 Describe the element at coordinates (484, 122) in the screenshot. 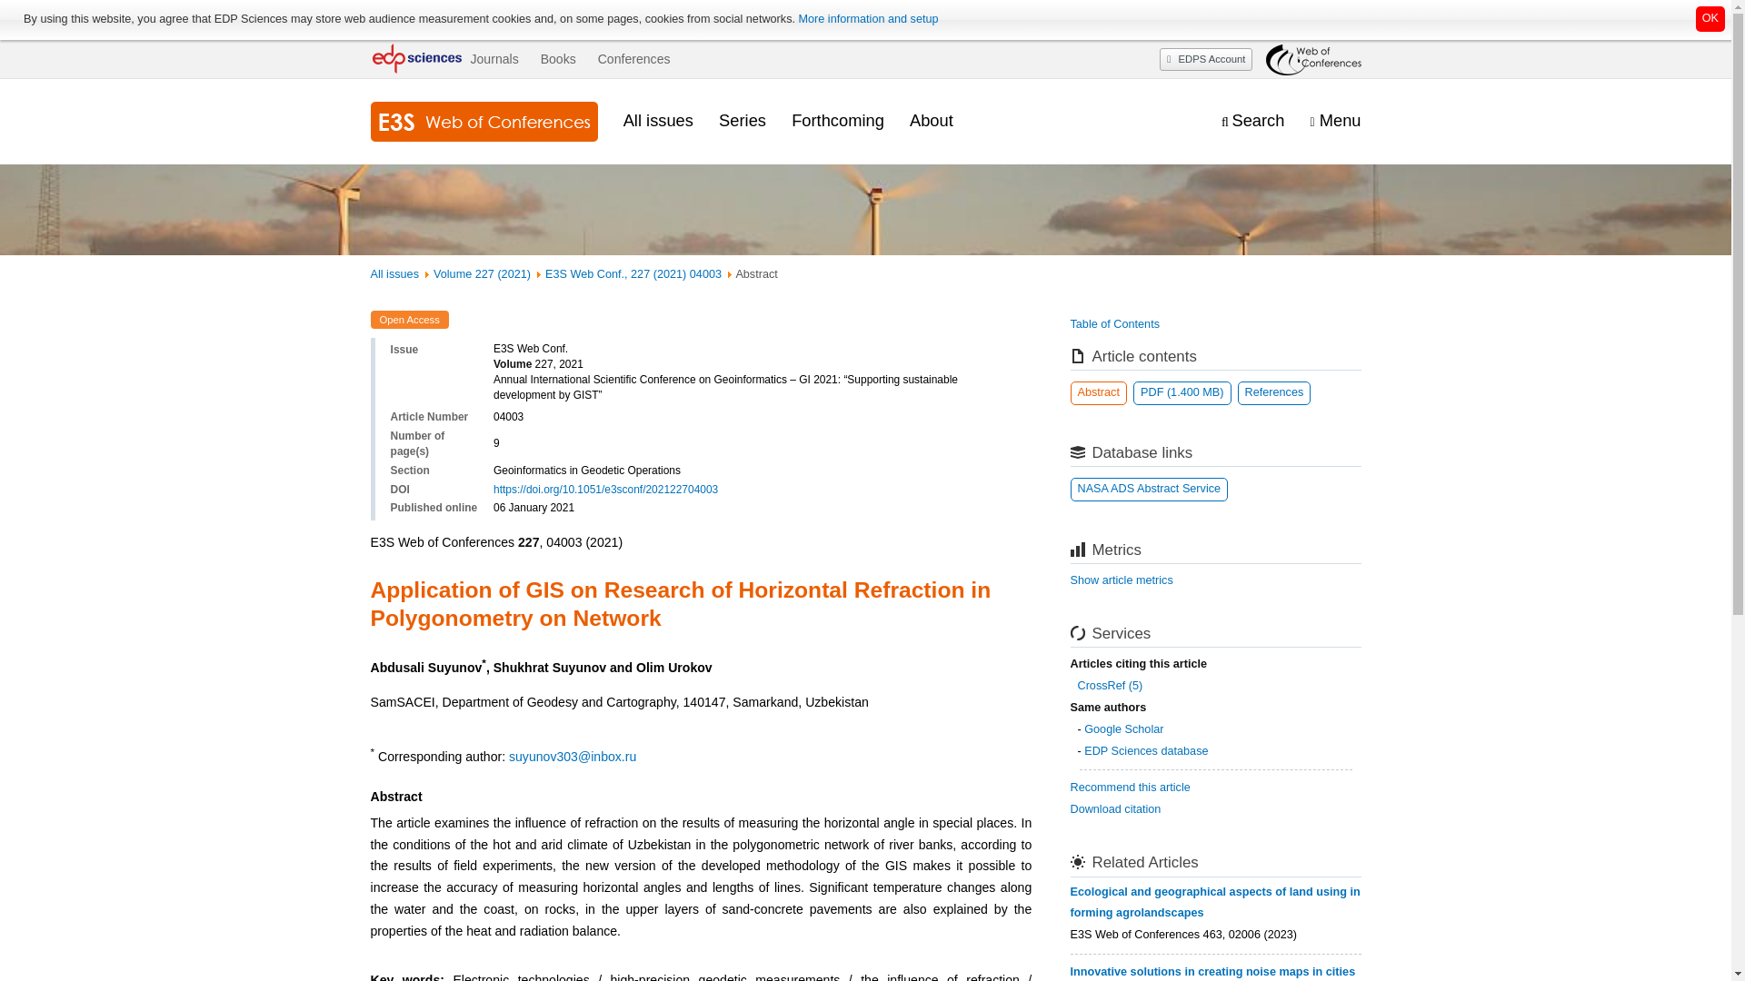

I see `Journal homepage` at that location.